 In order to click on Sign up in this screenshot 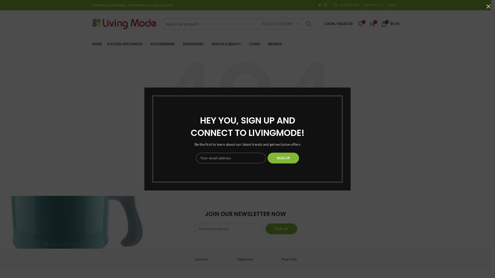, I will do `click(281, 229)`.